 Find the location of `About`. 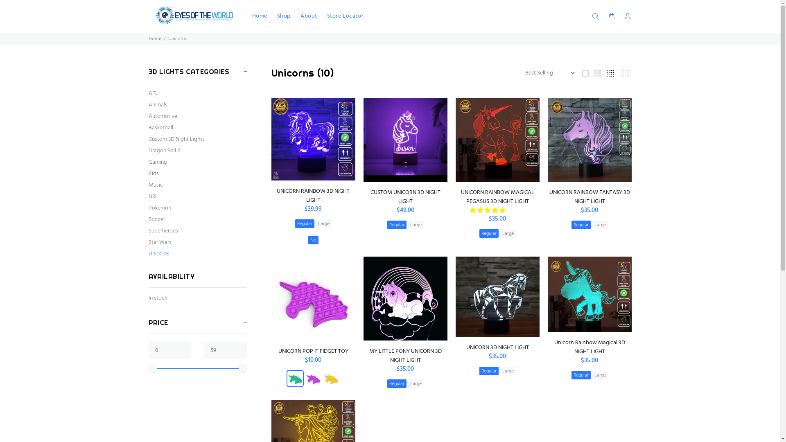

About is located at coordinates (309, 16).